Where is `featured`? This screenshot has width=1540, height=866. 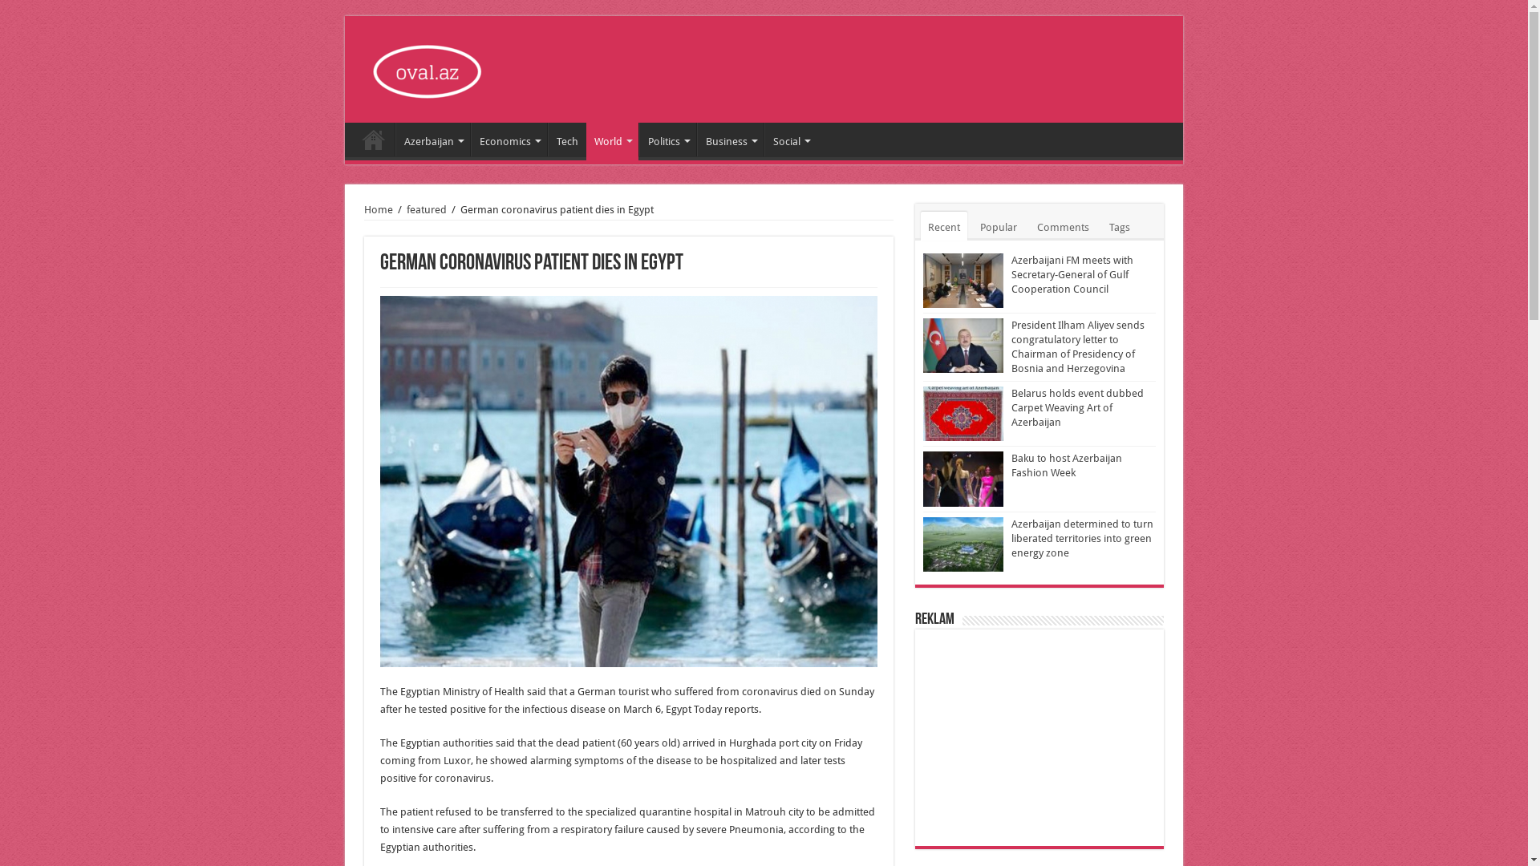 featured is located at coordinates (427, 210).